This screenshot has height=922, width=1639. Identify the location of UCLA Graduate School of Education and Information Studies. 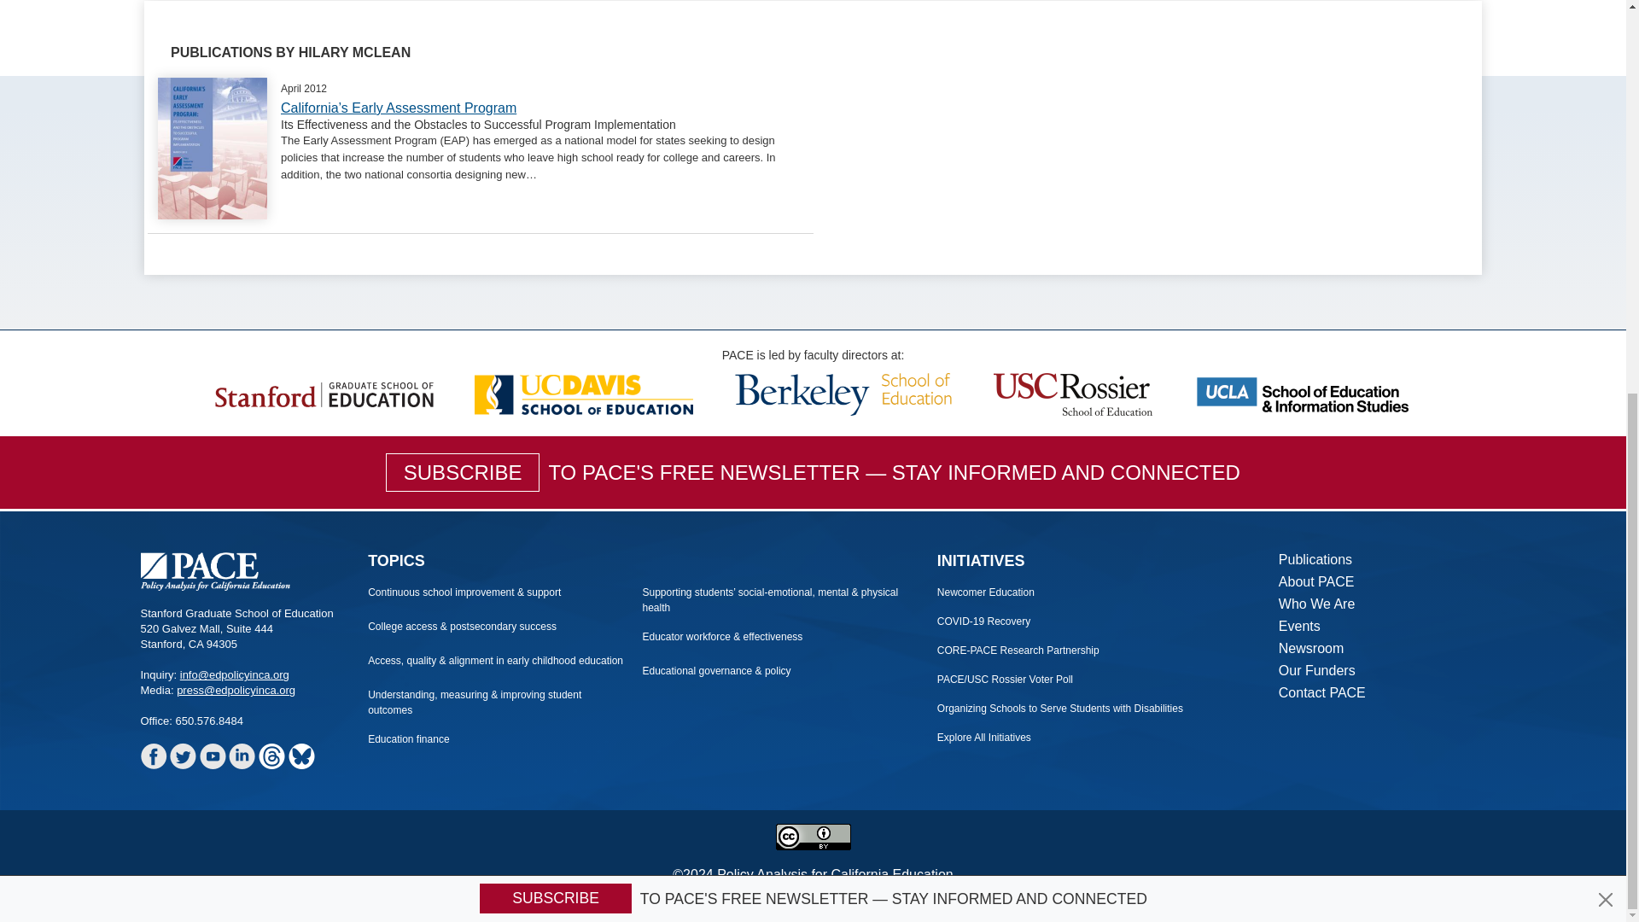
(1303, 393).